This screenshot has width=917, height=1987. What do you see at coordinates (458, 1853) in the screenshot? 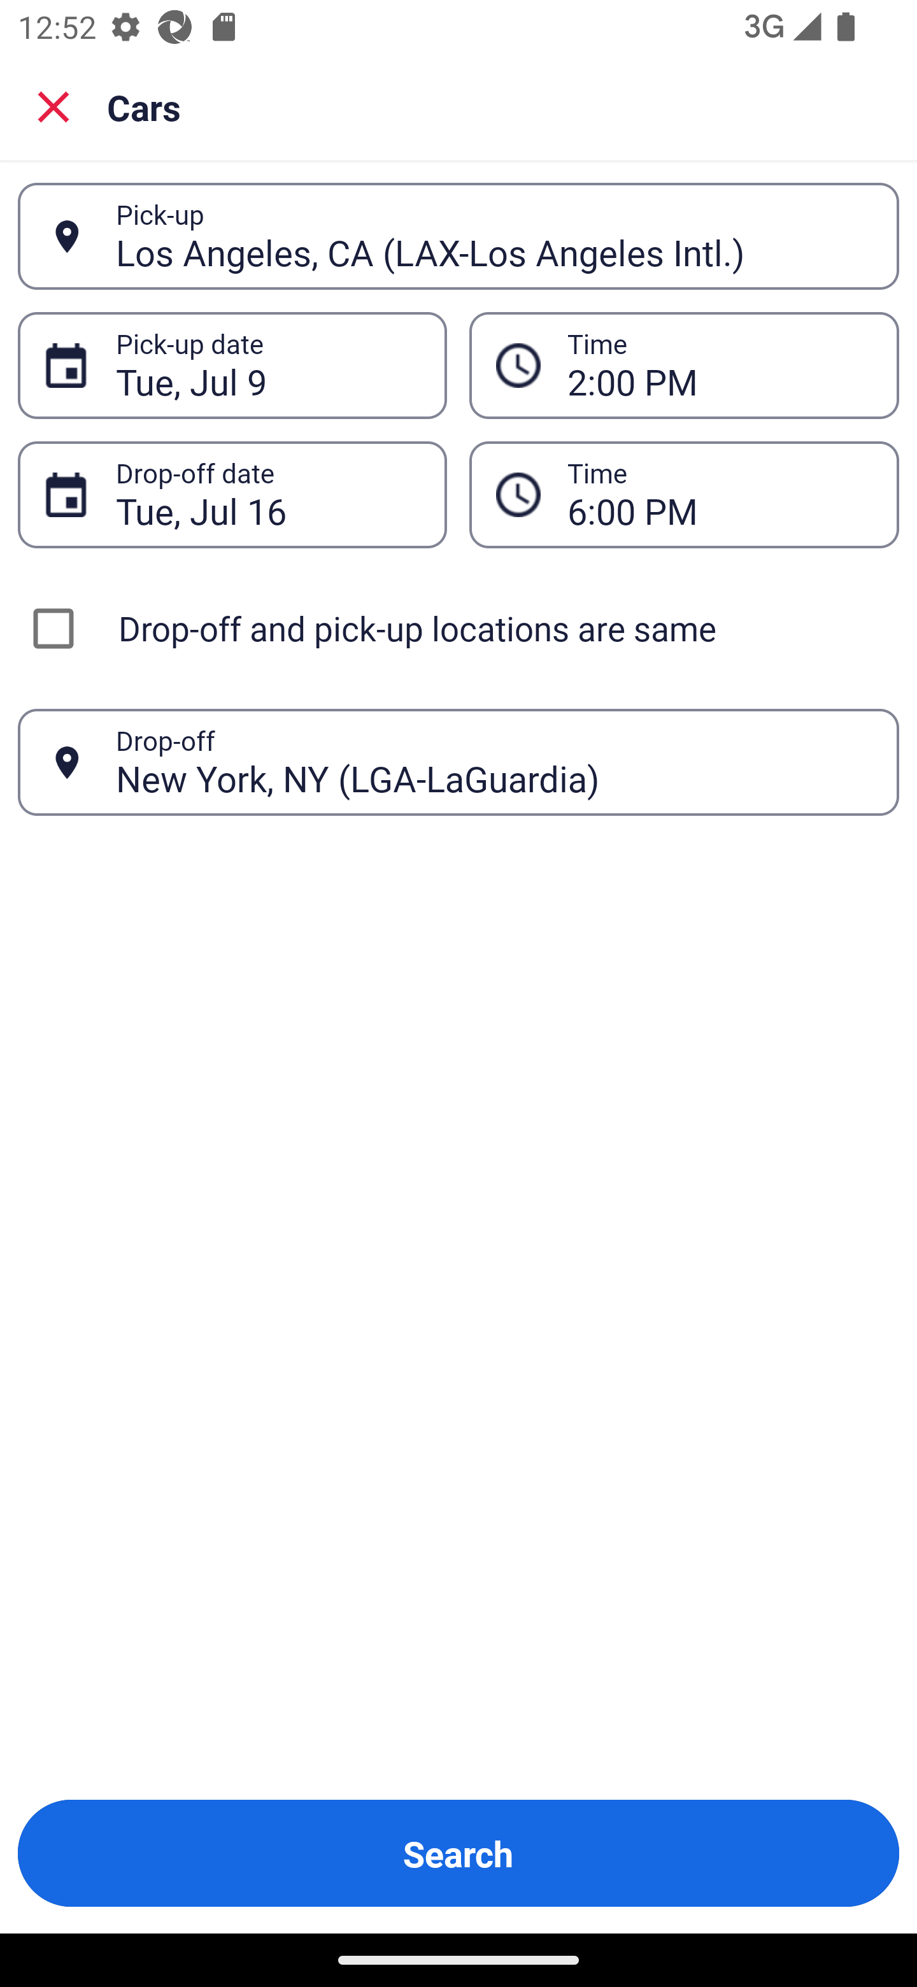
I see `Search Button Search` at bounding box center [458, 1853].